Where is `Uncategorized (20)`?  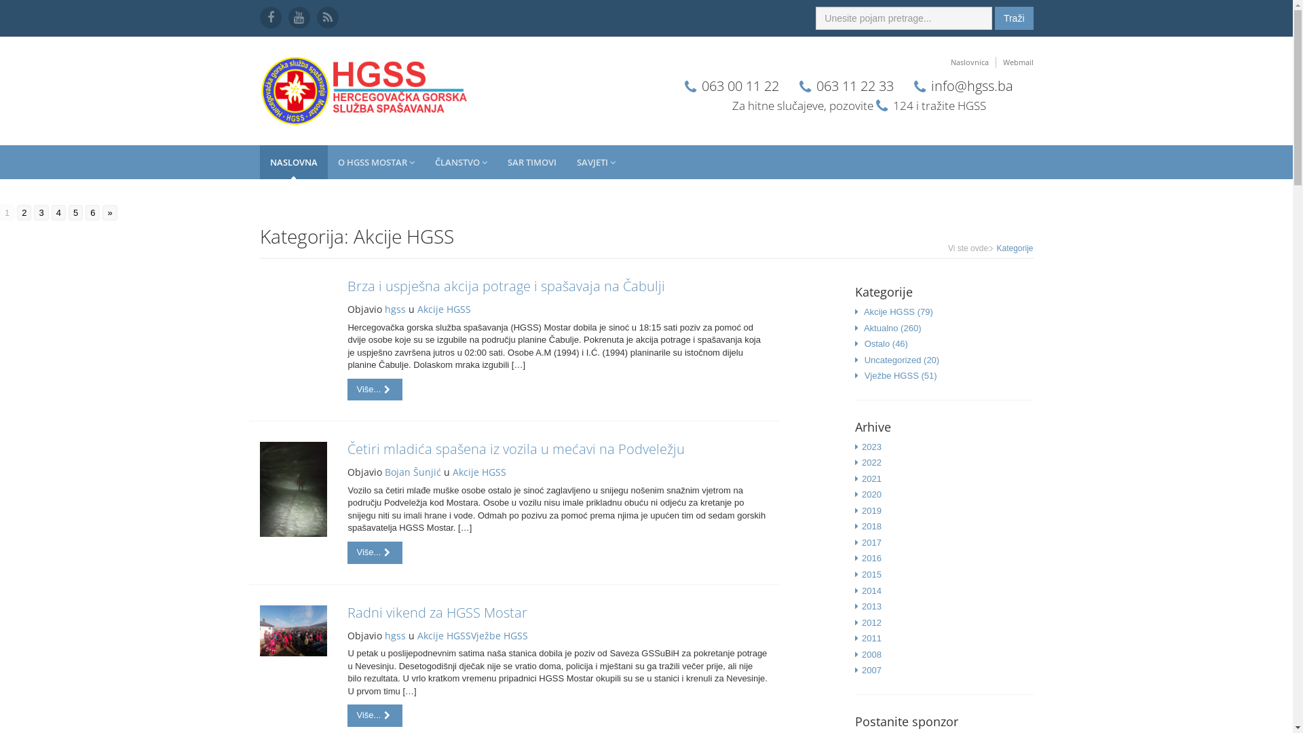 Uncategorized (20) is located at coordinates (903, 360).